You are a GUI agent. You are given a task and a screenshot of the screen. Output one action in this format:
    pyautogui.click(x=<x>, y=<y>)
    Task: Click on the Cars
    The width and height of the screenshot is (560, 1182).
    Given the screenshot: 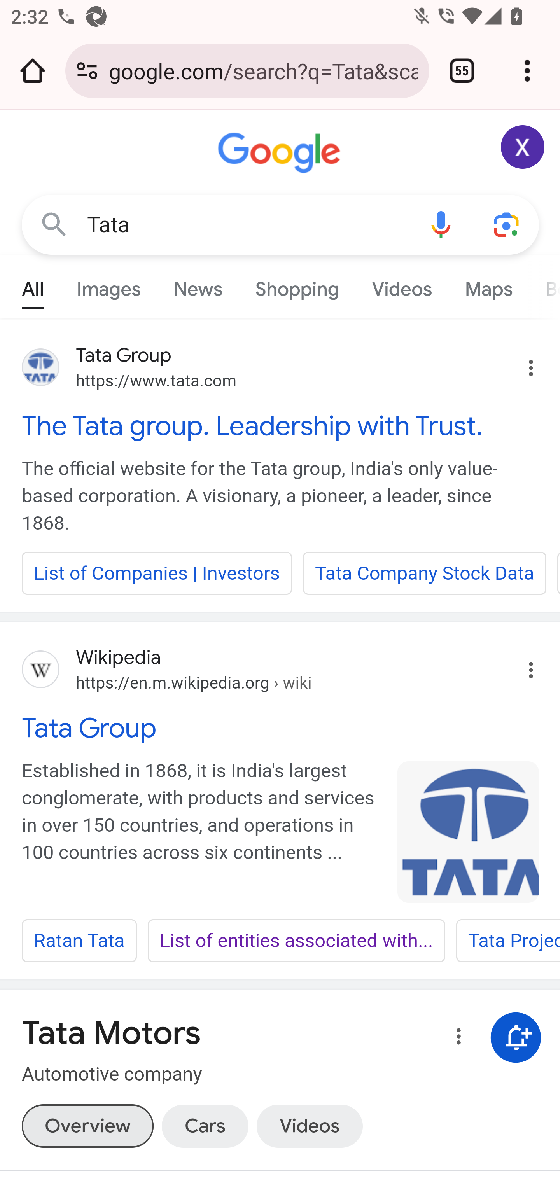 What is the action you would take?
    pyautogui.click(x=205, y=1126)
    